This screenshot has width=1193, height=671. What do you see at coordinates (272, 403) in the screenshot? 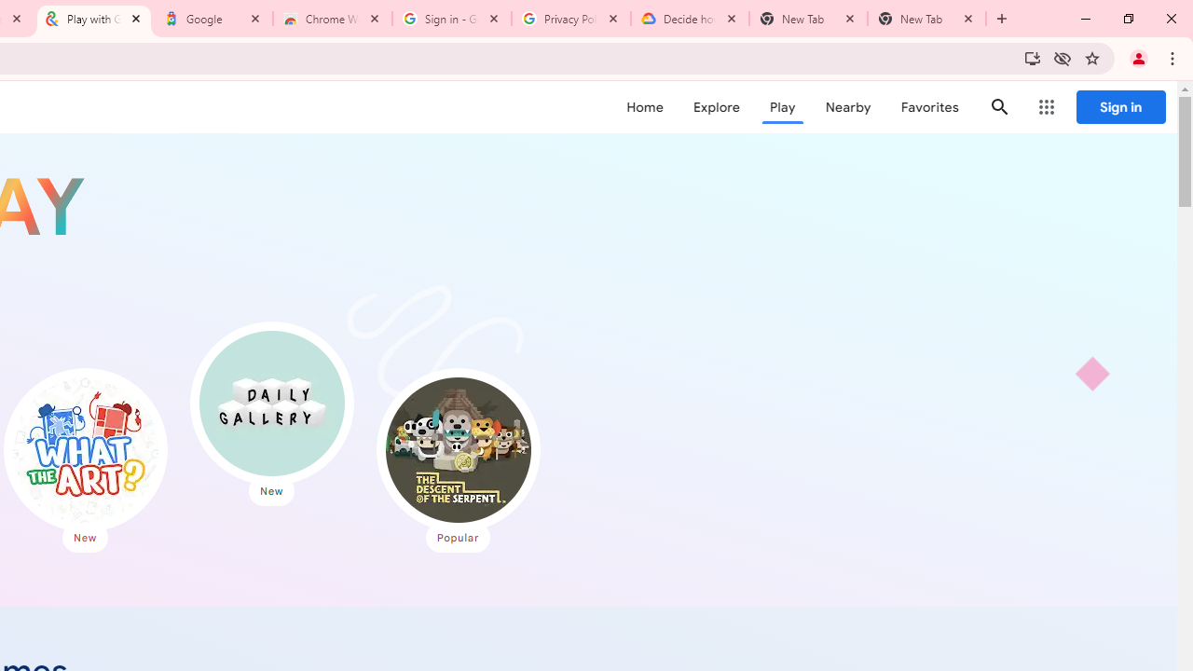
I see `Daily Gallery` at bounding box center [272, 403].